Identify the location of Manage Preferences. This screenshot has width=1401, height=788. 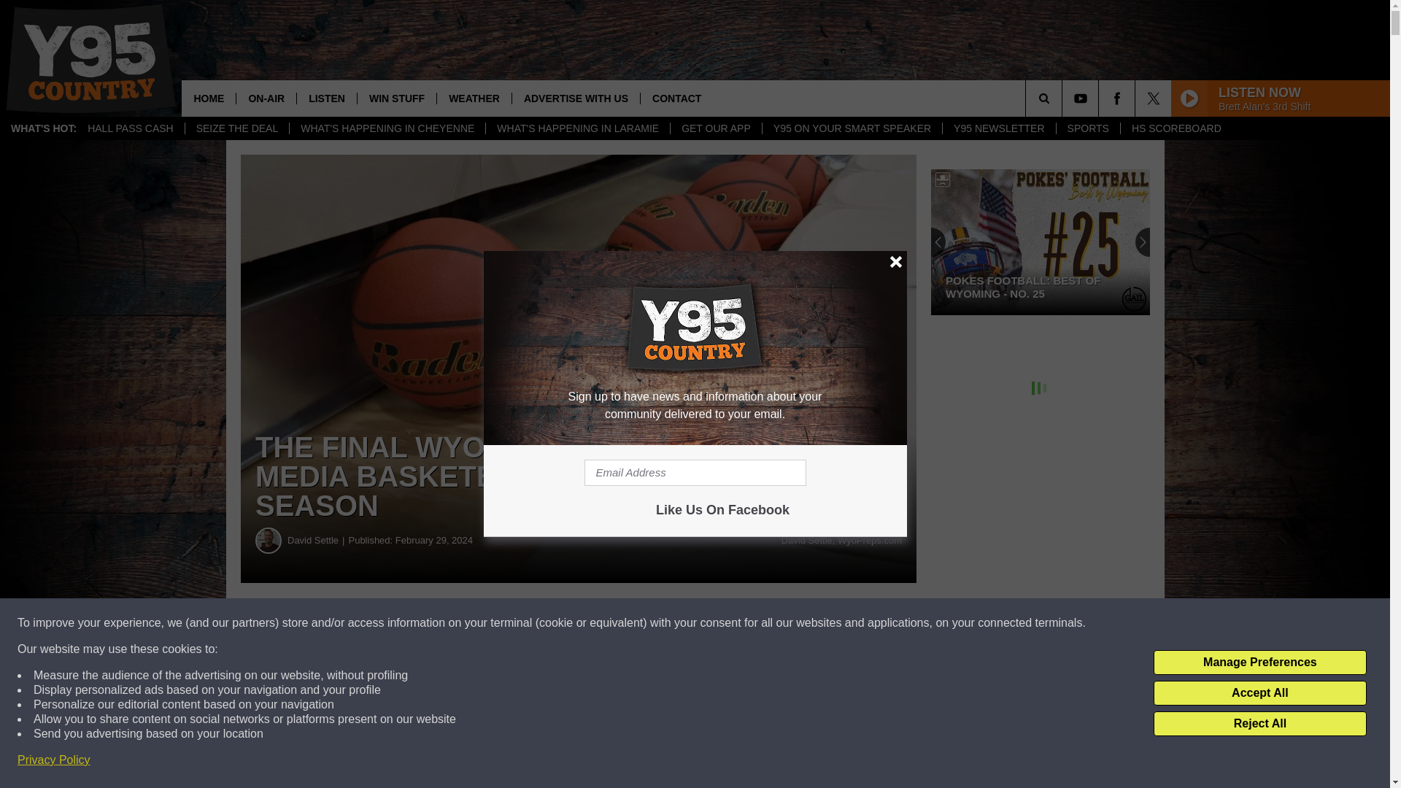
(1259, 663).